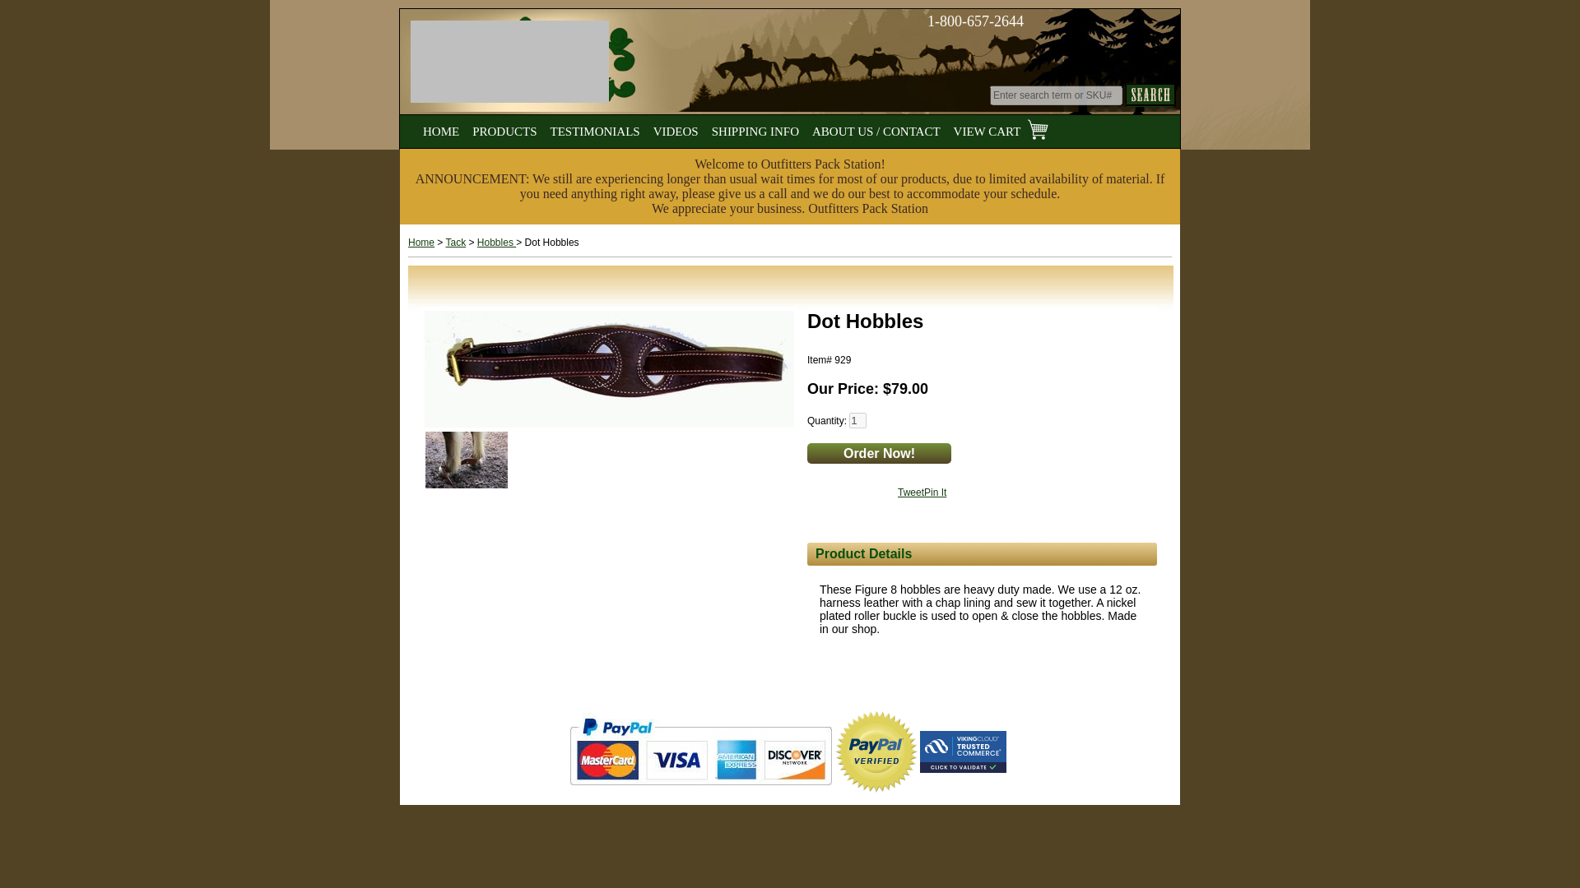 Image resolution: width=1580 pixels, height=888 pixels. I want to click on HOME, so click(441, 127).